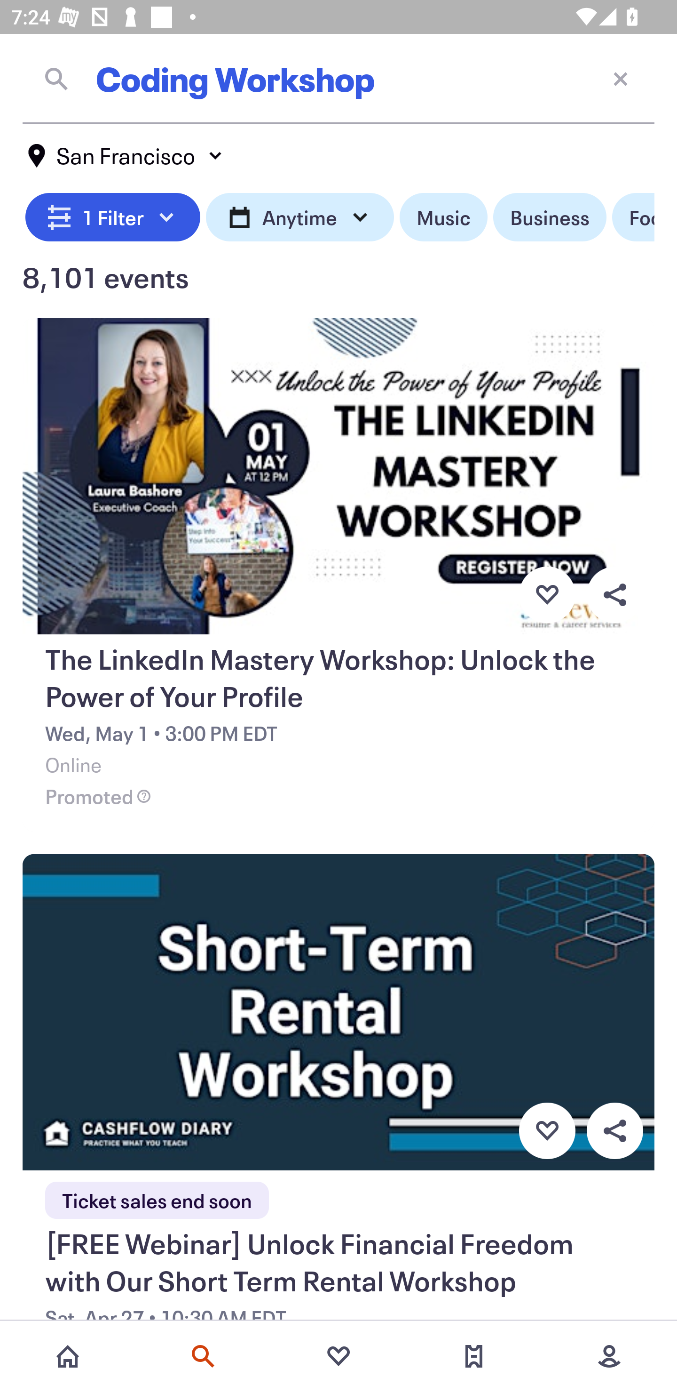 The height and width of the screenshot is (1393, 677). Describe the element at coordinates (113, 217) in the screenshot. I see `1 Filter` at that location.